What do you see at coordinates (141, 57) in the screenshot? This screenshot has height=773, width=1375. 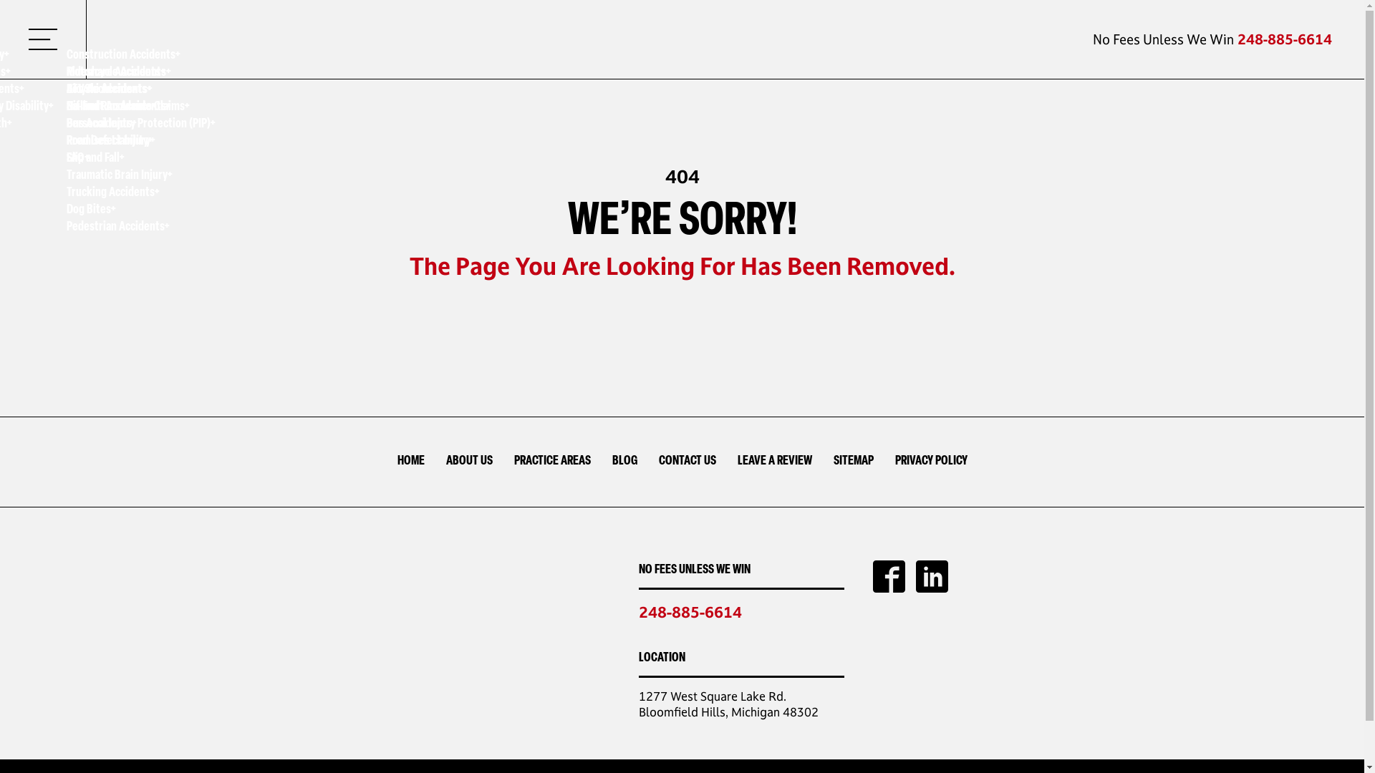 I see `Construction Accidents
+` at bounding box center [141, 57].